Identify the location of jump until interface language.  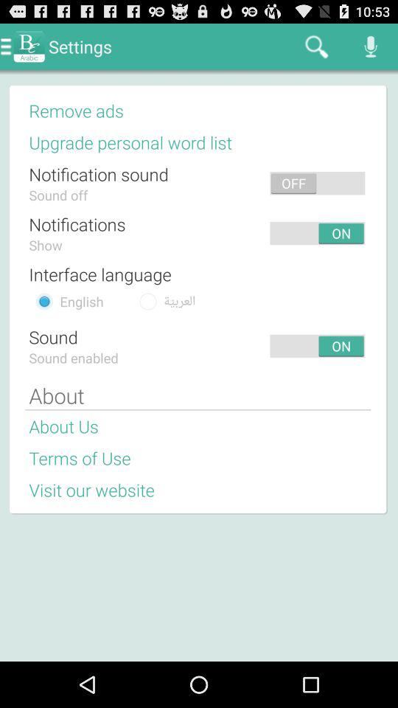
(100, 274).